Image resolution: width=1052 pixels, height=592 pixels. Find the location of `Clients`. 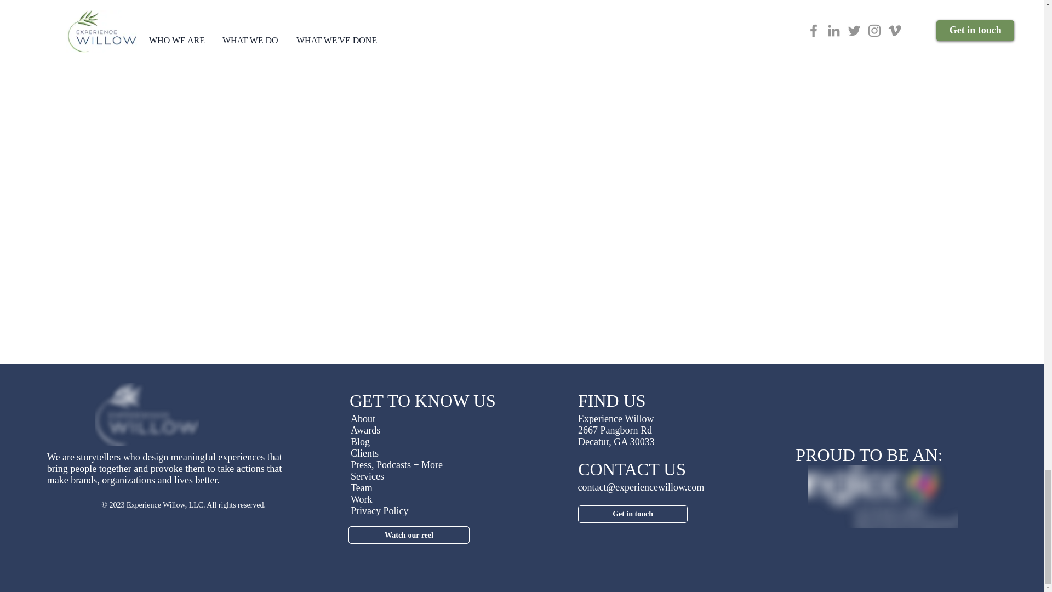

Clients is located at coordinates (364, 453).